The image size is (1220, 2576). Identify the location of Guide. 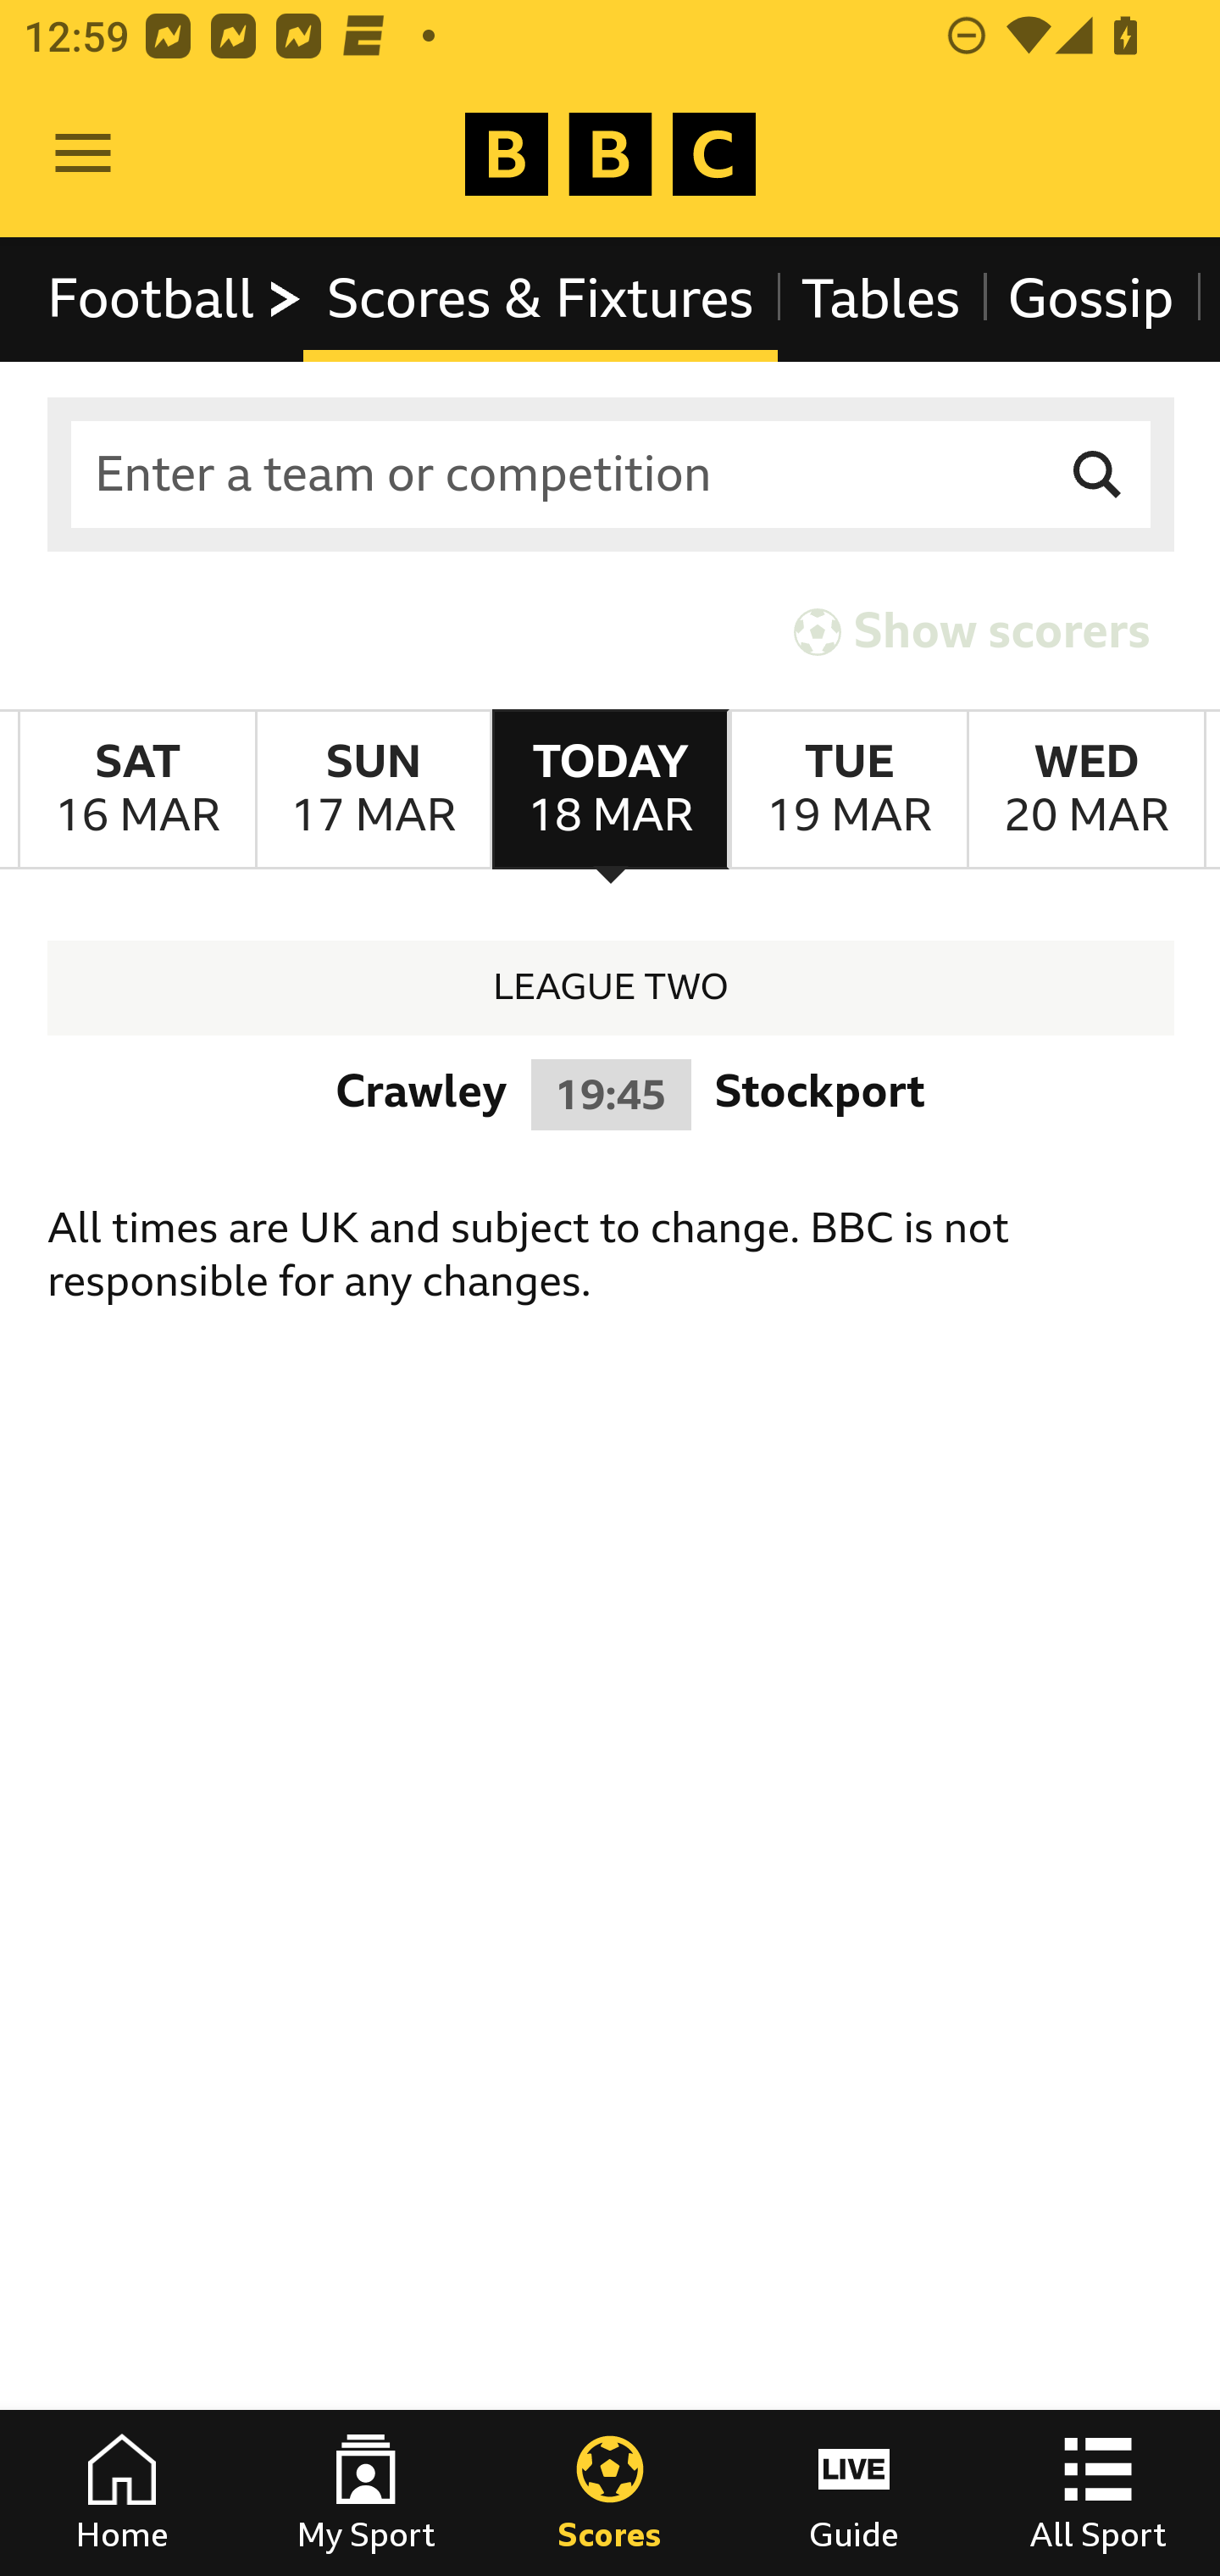
(854, 2493).